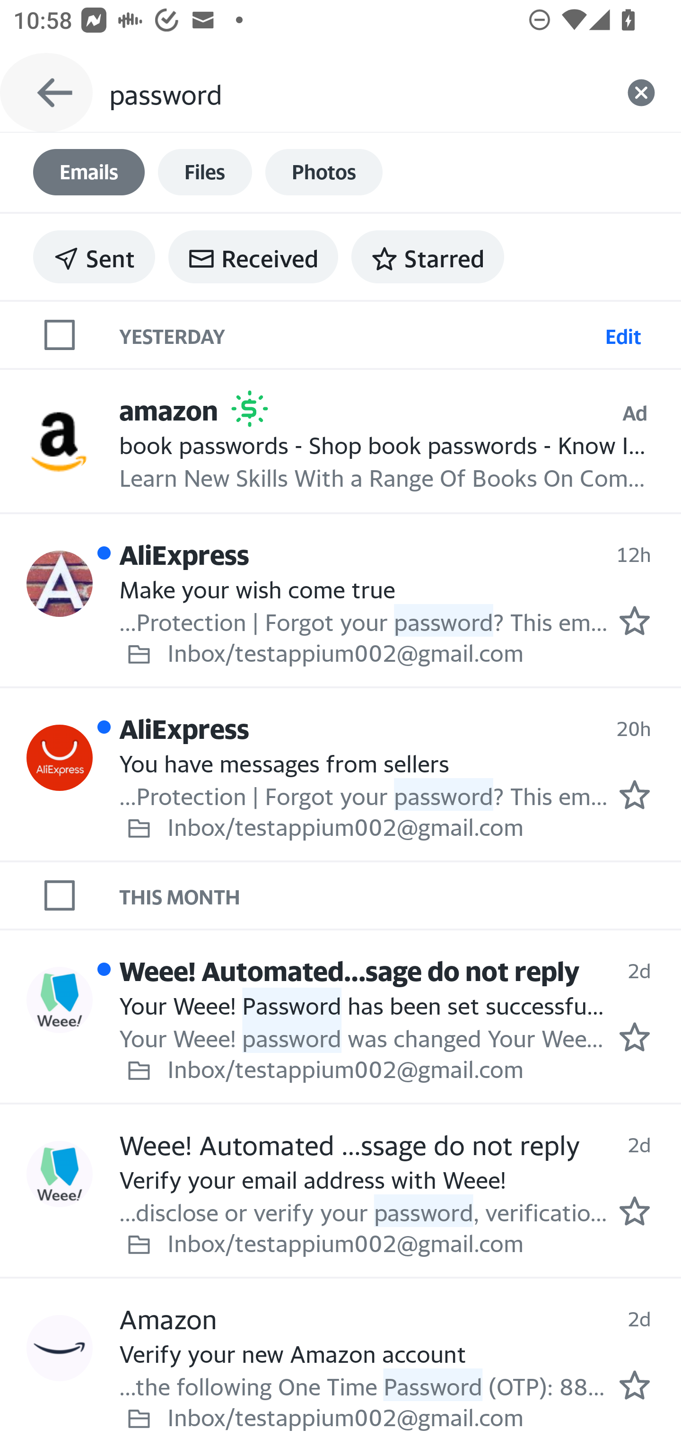 This screenshot has width=681, height=1438. Describe the element at coordinates (94, 256) in the screenshot. I see `Sent` at that location.